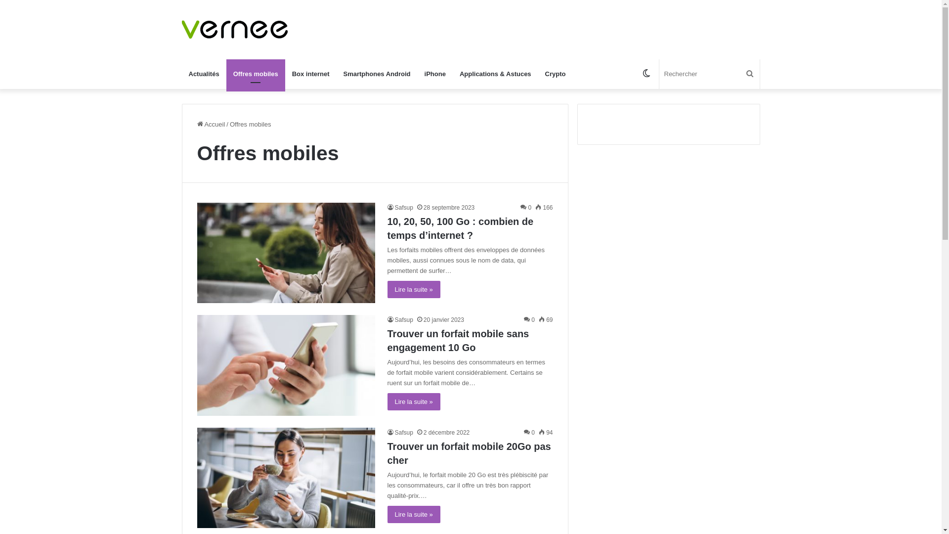 The height and width of the screenshot is (534, 949). Describe the element at coordinates (459, 341) in the screenshot. I see `Trouver un forfait mobile sans engagement 10 Go` at that location.